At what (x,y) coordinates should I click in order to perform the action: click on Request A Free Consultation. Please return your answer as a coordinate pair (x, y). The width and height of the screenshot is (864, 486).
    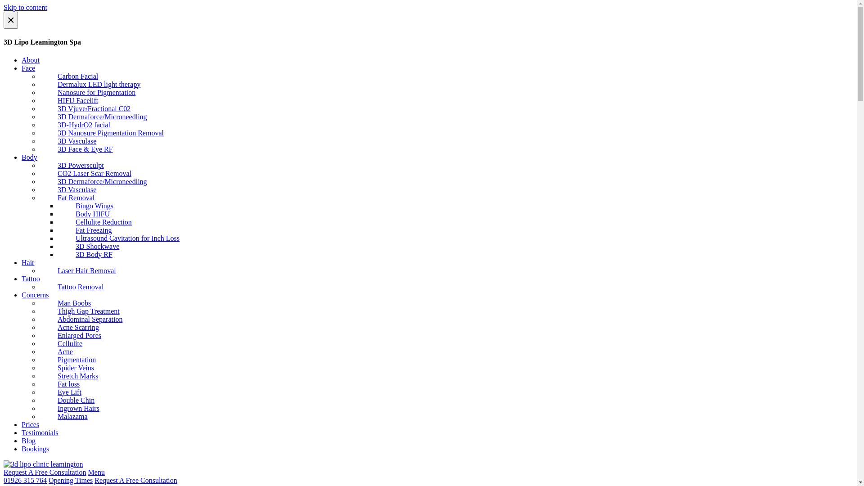
    Looking at the image, I should click on (136, 481).